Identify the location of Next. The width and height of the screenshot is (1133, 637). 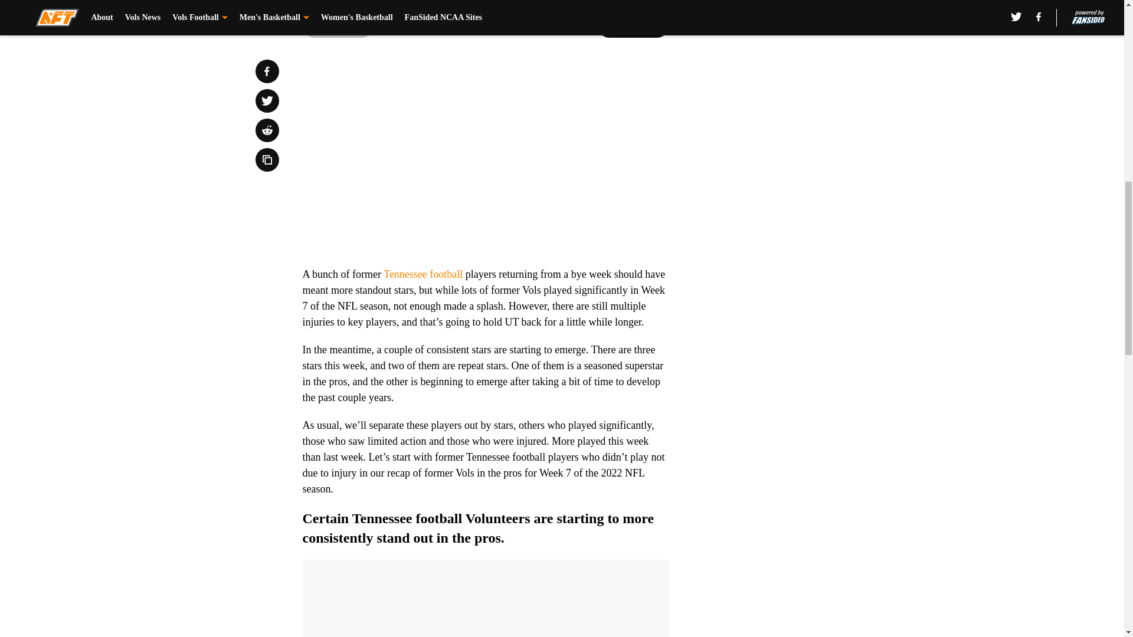
(633, 25).